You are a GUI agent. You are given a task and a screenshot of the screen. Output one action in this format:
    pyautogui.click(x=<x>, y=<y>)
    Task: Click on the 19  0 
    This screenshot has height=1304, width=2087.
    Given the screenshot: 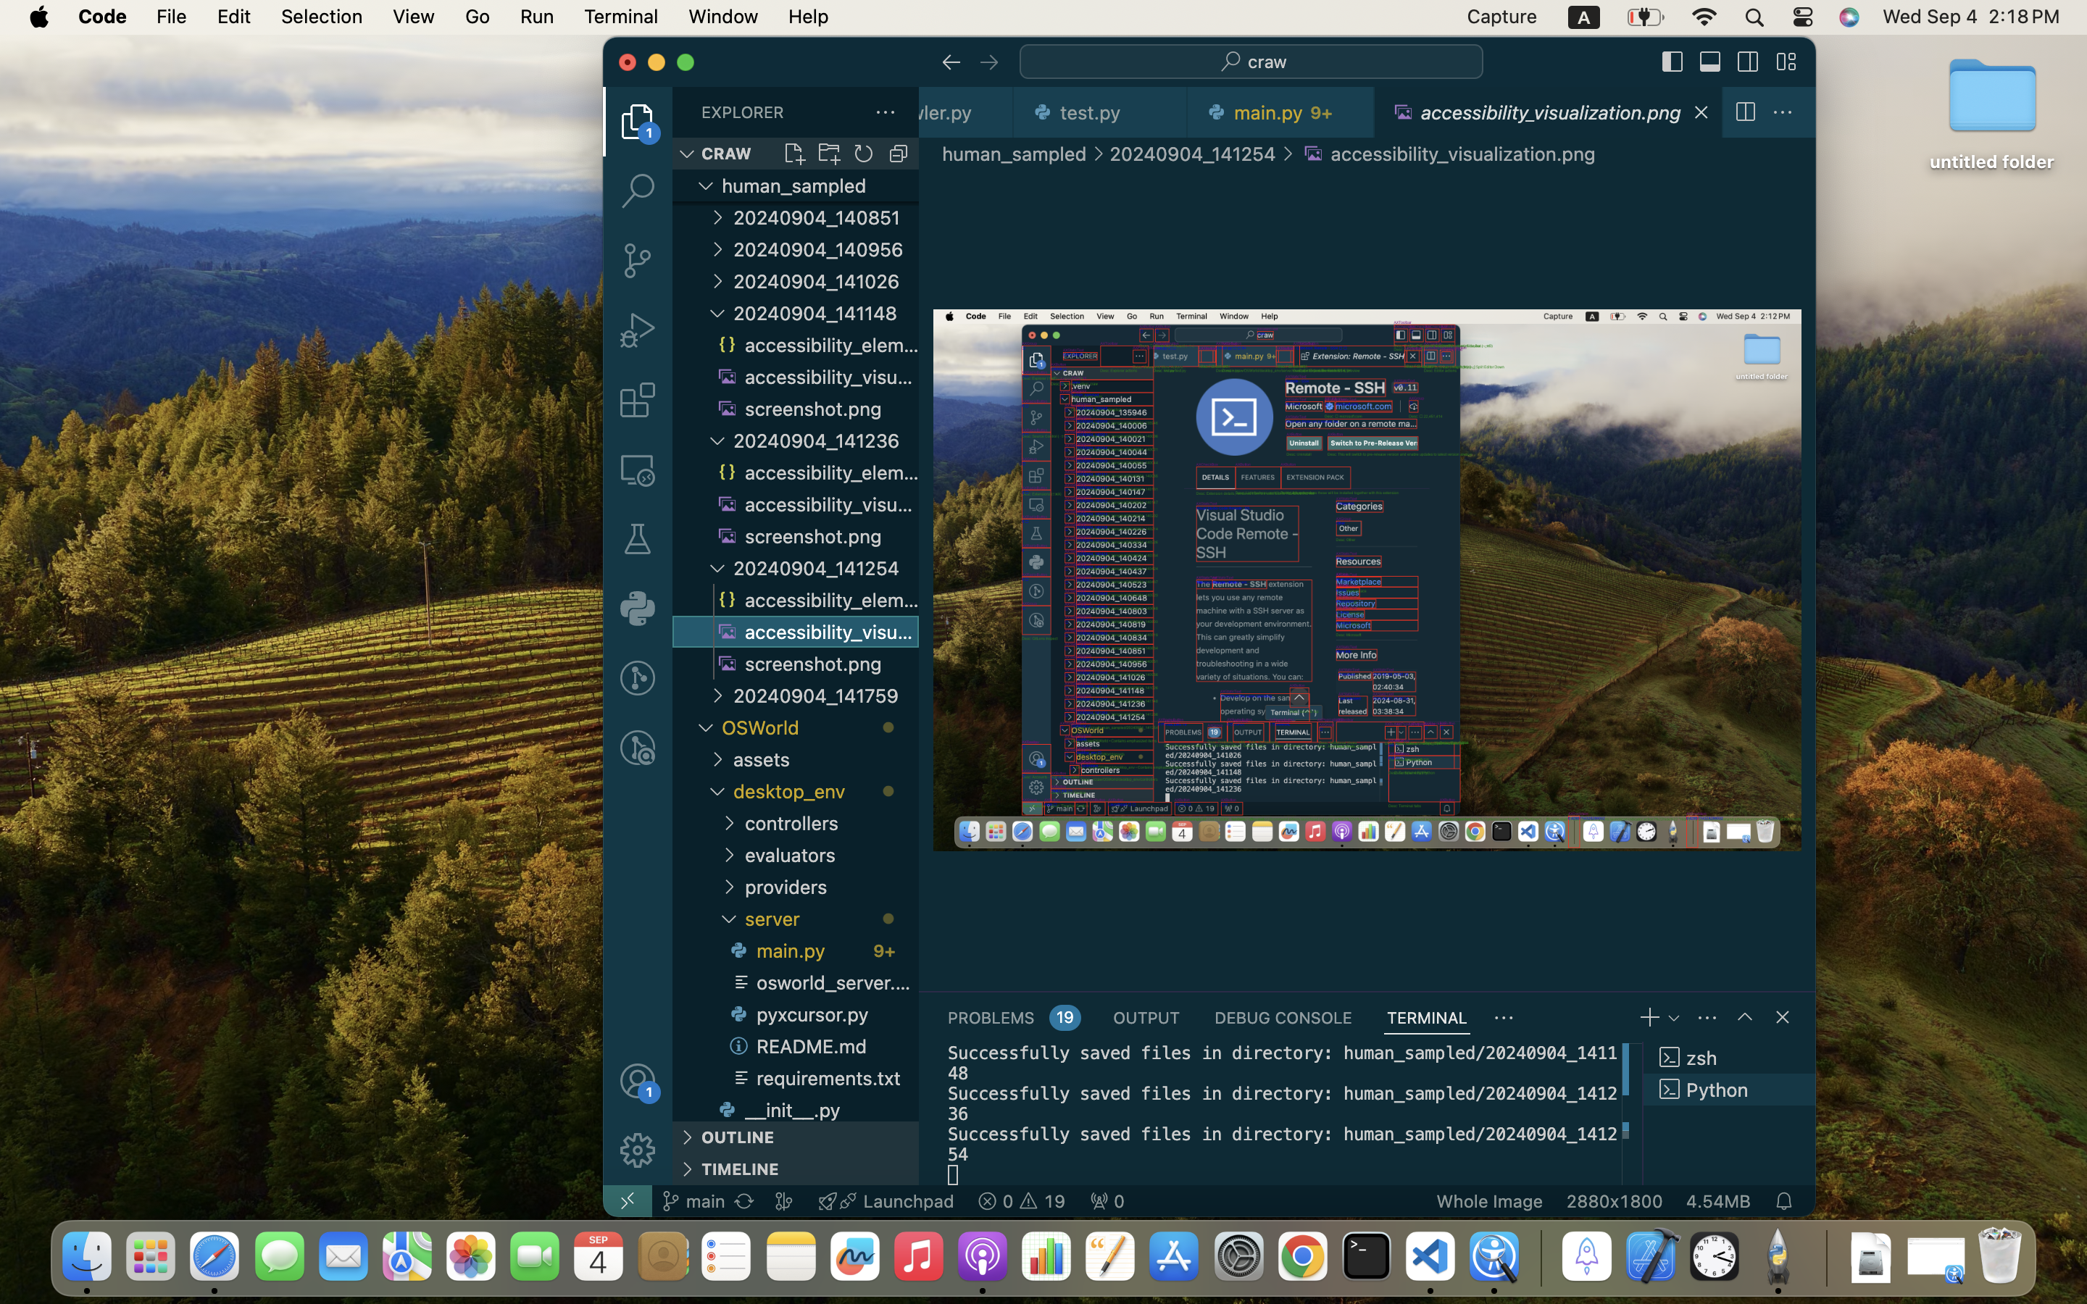 What is the action you would take?
    pyautogui.click(x=1022, y=1201)
    